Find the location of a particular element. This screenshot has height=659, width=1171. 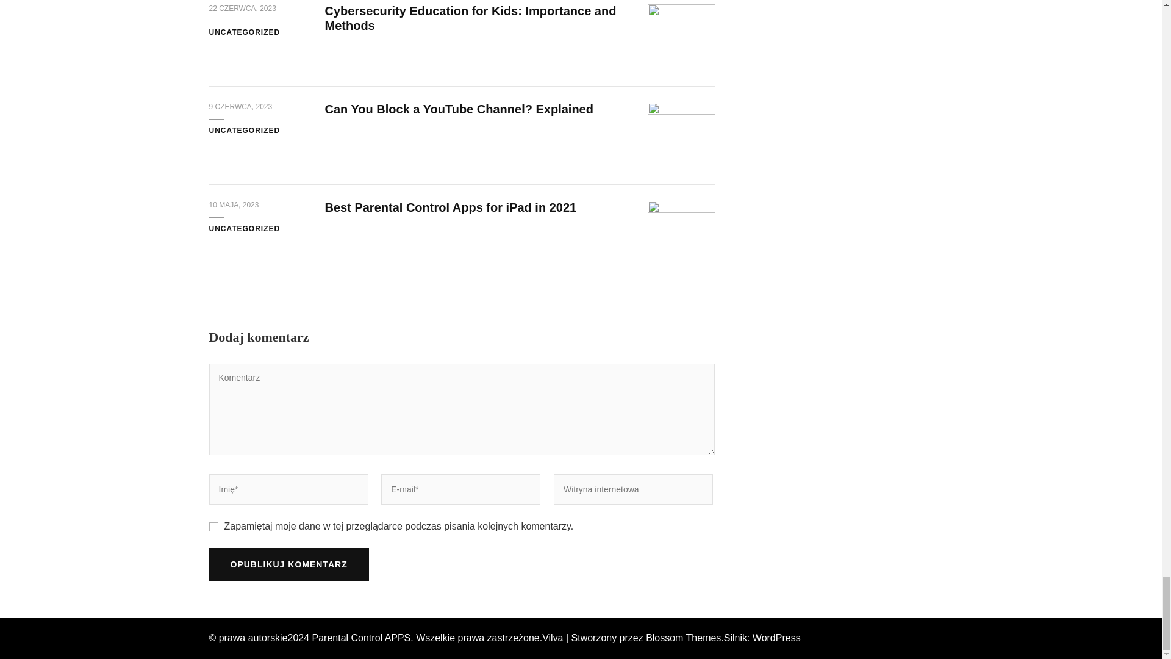

Parental Control APPS is located at coordinates (361, 638).